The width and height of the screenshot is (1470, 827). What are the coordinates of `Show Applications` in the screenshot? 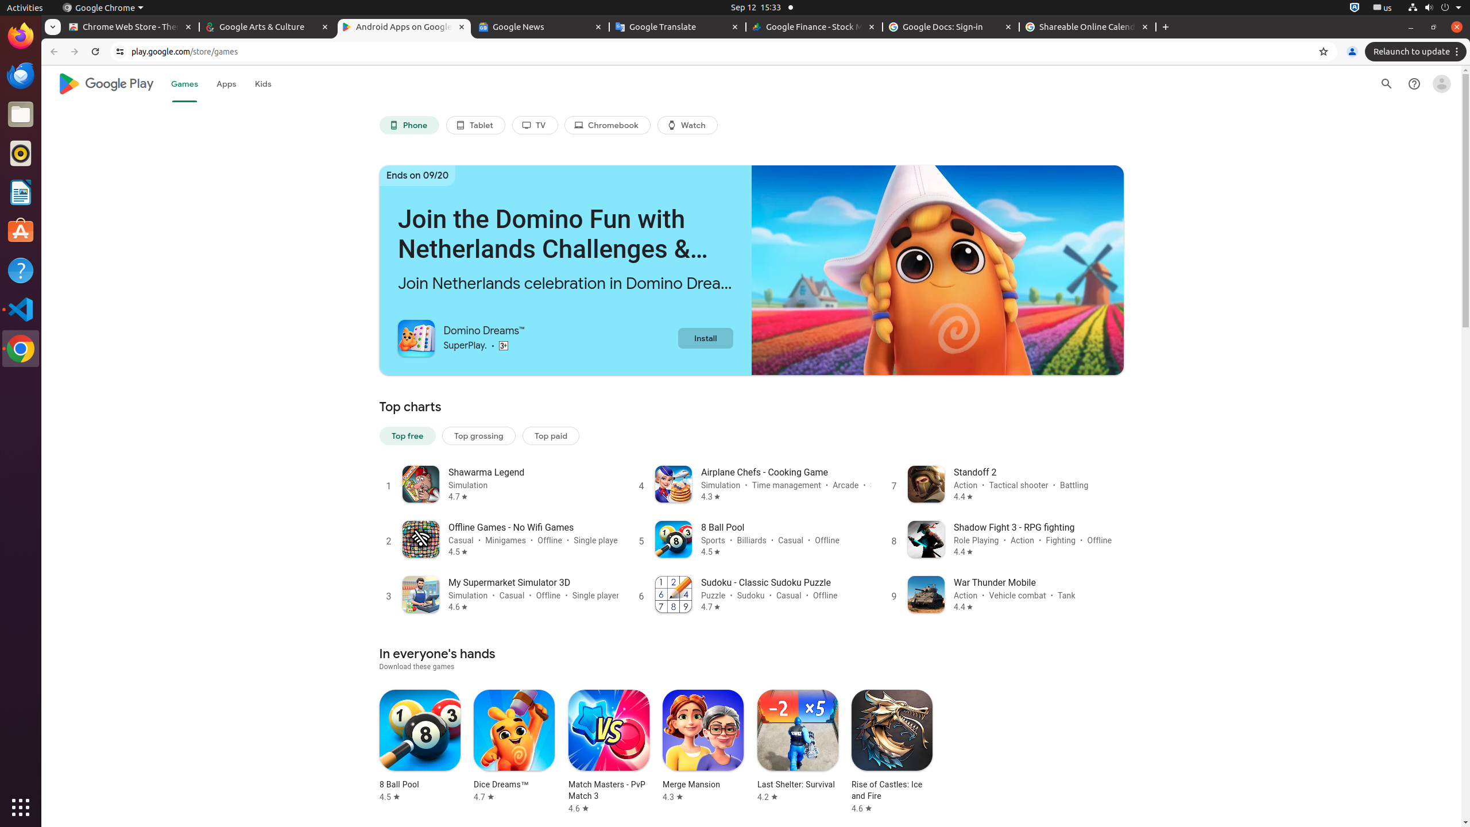 It's located at (21, 807).